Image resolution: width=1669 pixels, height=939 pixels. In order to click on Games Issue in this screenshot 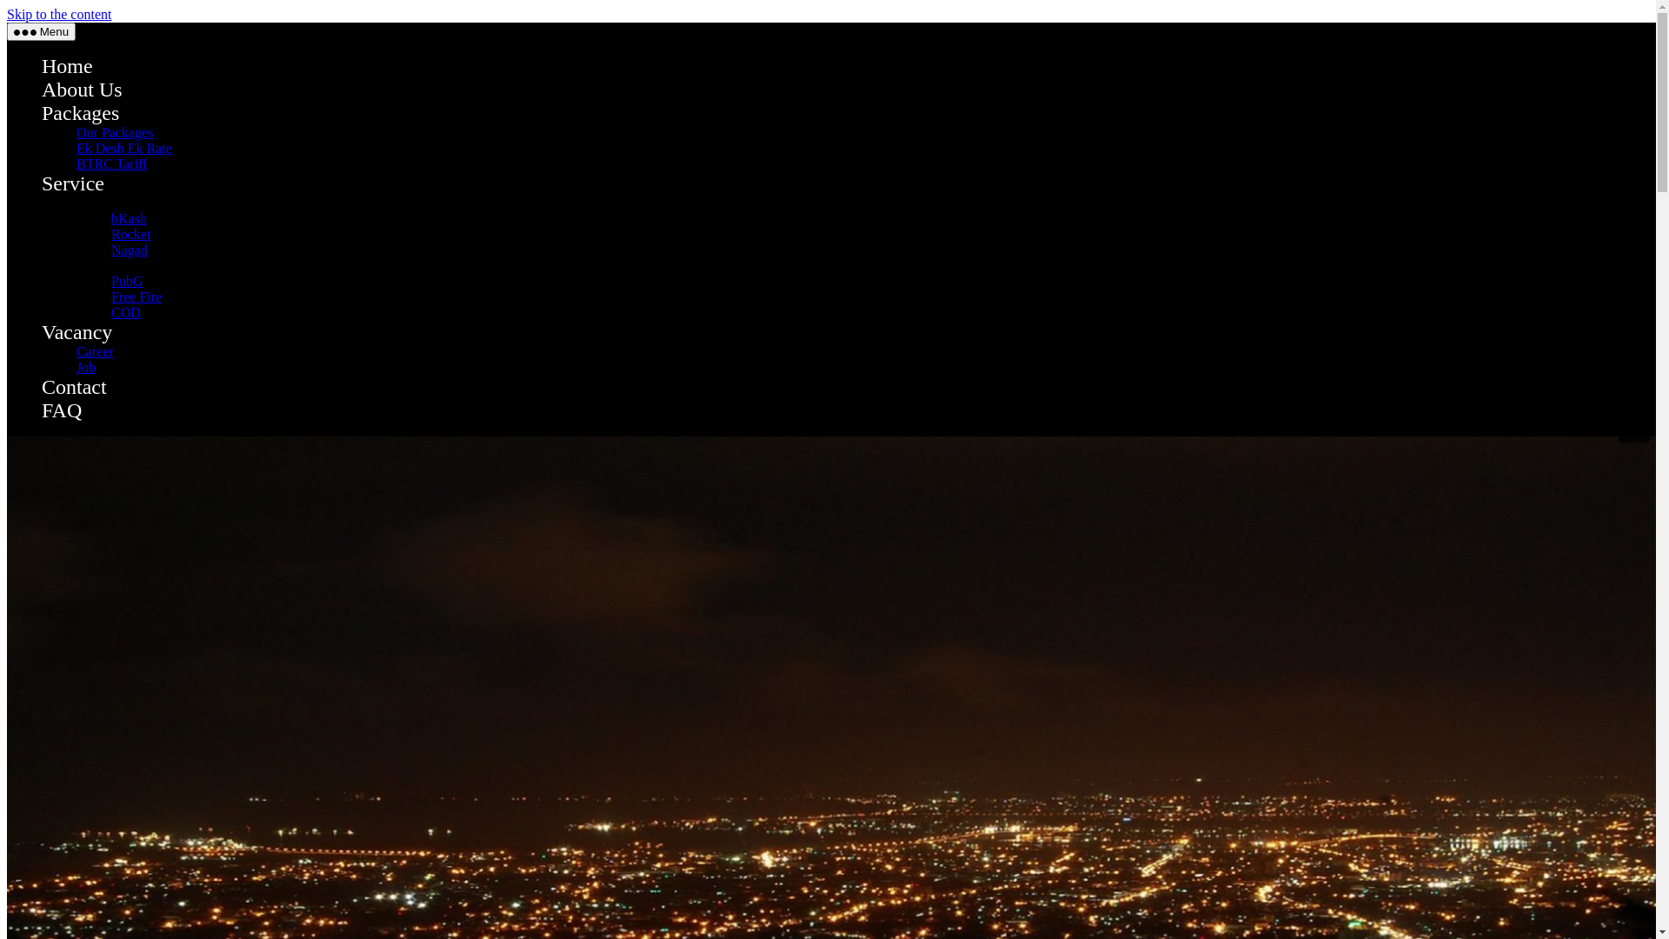, I will do `click(111, 247)`.